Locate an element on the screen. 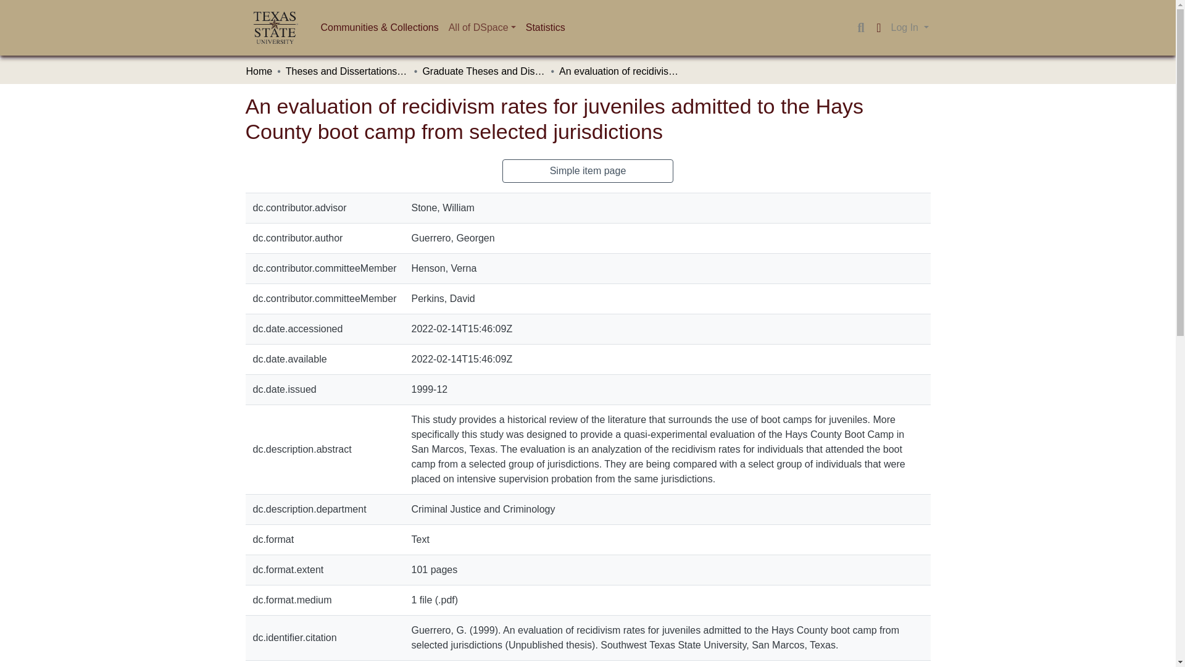  Log In is located at coordinates (910, 27).